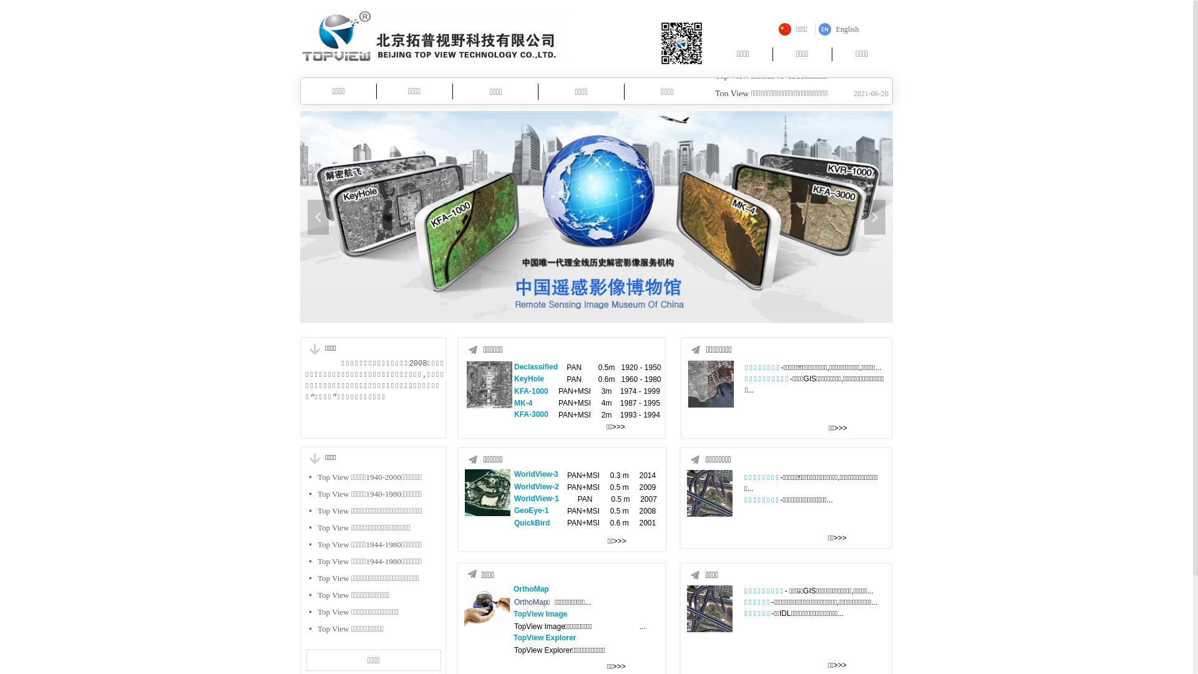 This screenshot has width=1198, height=674. What do you see at coordinates (537, 499) in the screenshot?
I see `WorldView-1` at bounding box center [537, 499].